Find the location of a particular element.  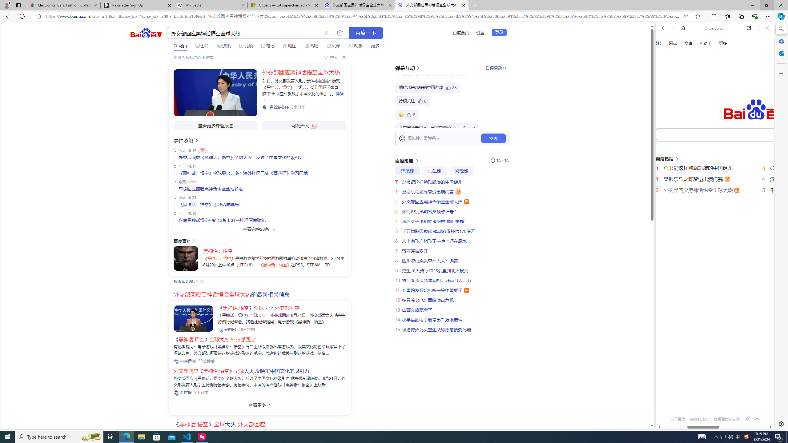

Settings is located at coordinates (781, 424).